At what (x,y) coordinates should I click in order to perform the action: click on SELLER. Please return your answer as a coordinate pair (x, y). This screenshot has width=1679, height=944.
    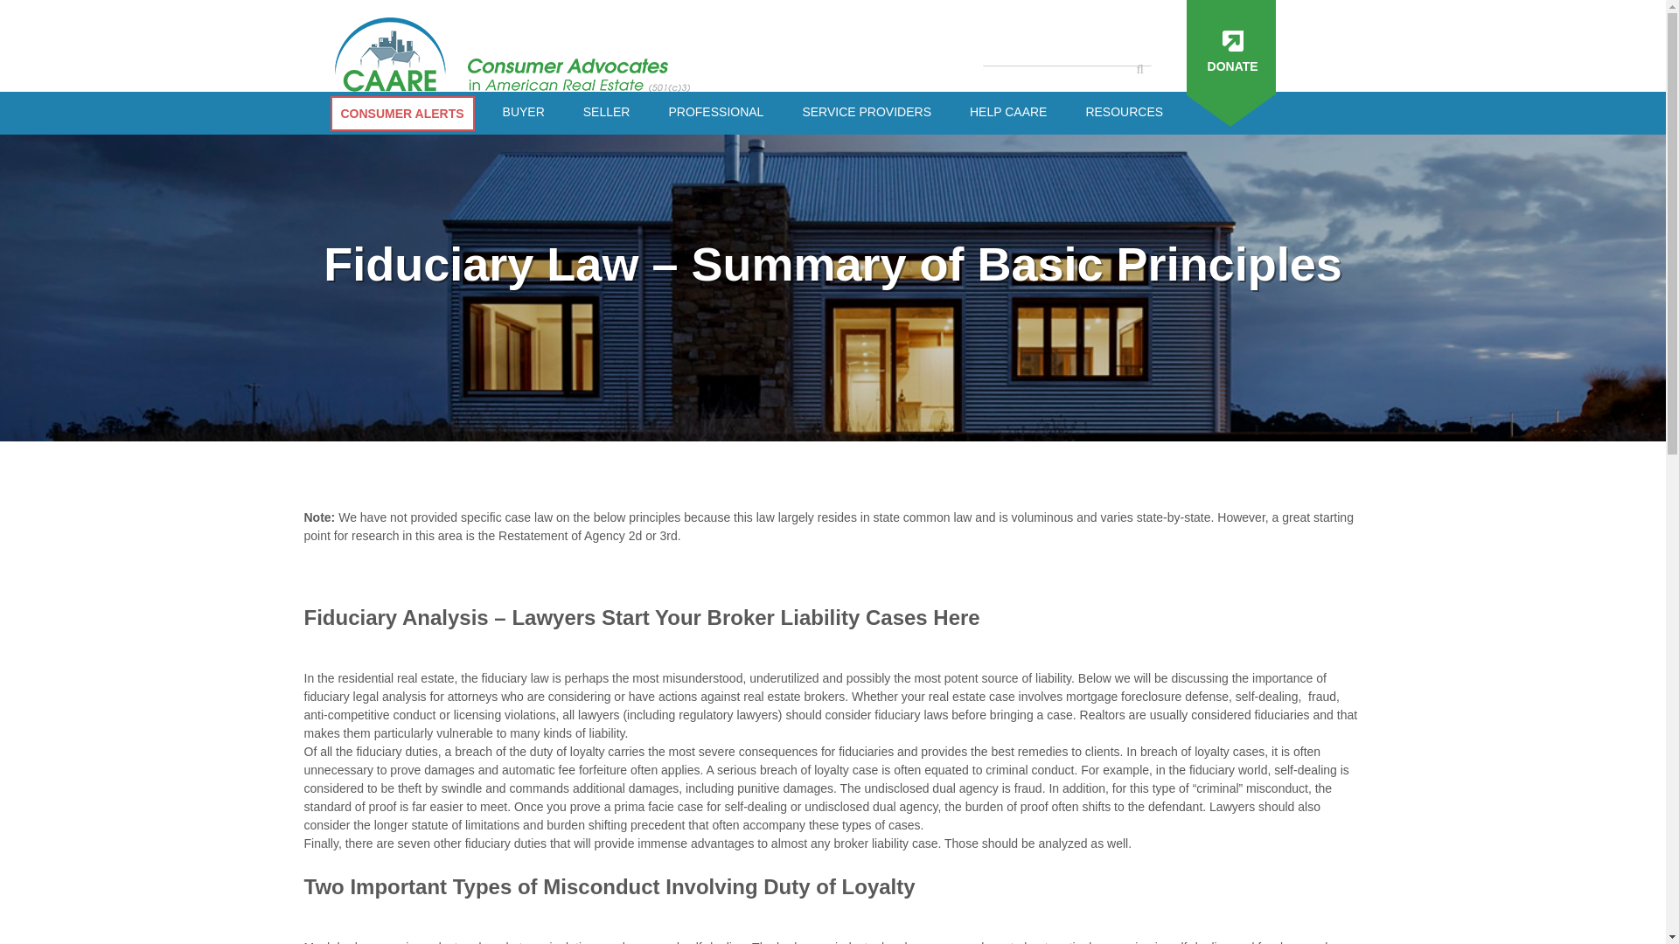
    Looking at the image, I should click on (607, 112).